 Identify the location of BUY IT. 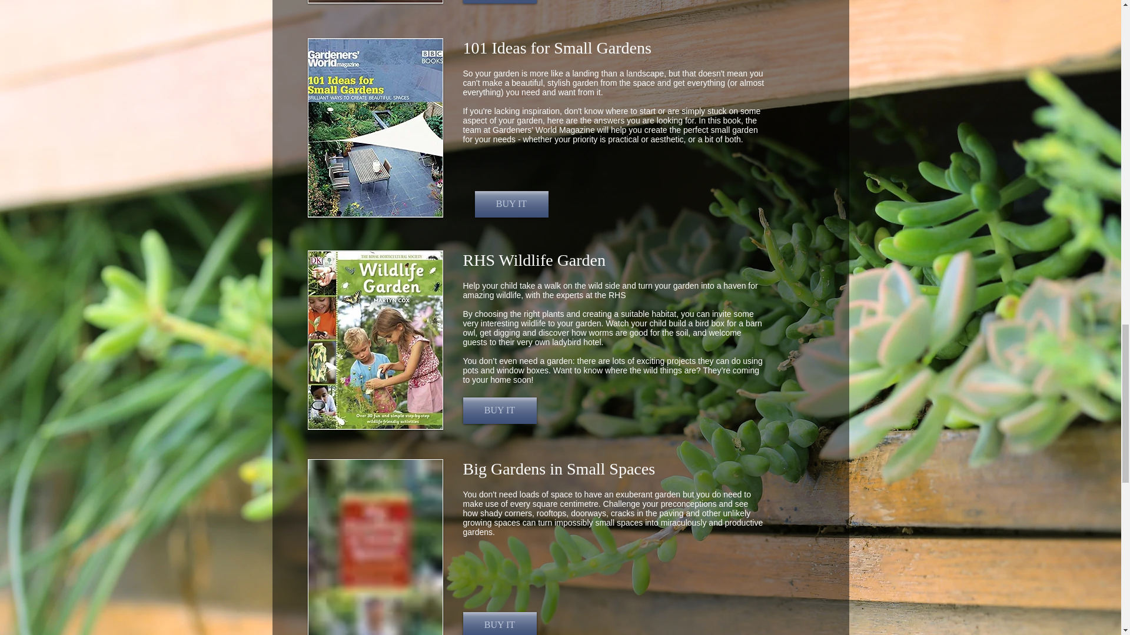
(499, 410).